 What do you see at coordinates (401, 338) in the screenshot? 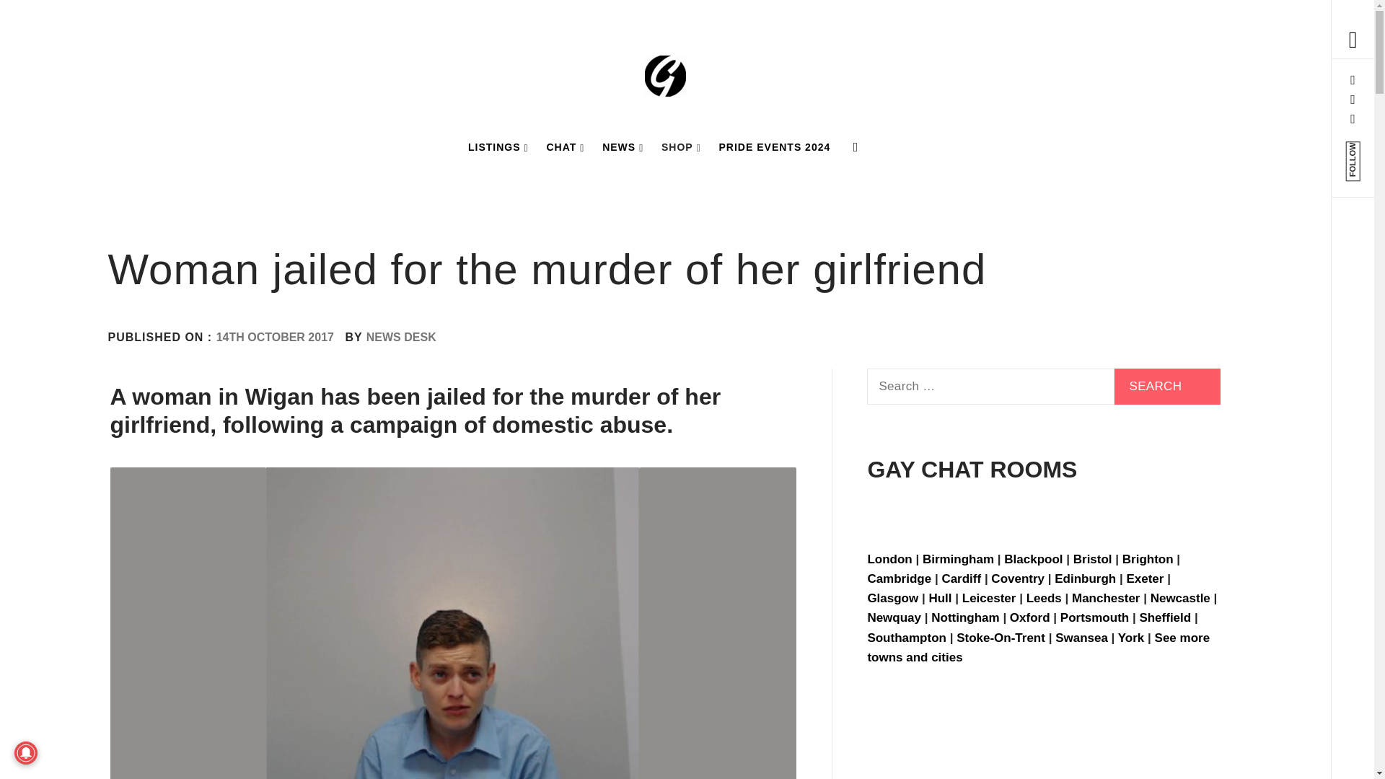
I see `NEWS DESK` at bounding box center [401, 338].